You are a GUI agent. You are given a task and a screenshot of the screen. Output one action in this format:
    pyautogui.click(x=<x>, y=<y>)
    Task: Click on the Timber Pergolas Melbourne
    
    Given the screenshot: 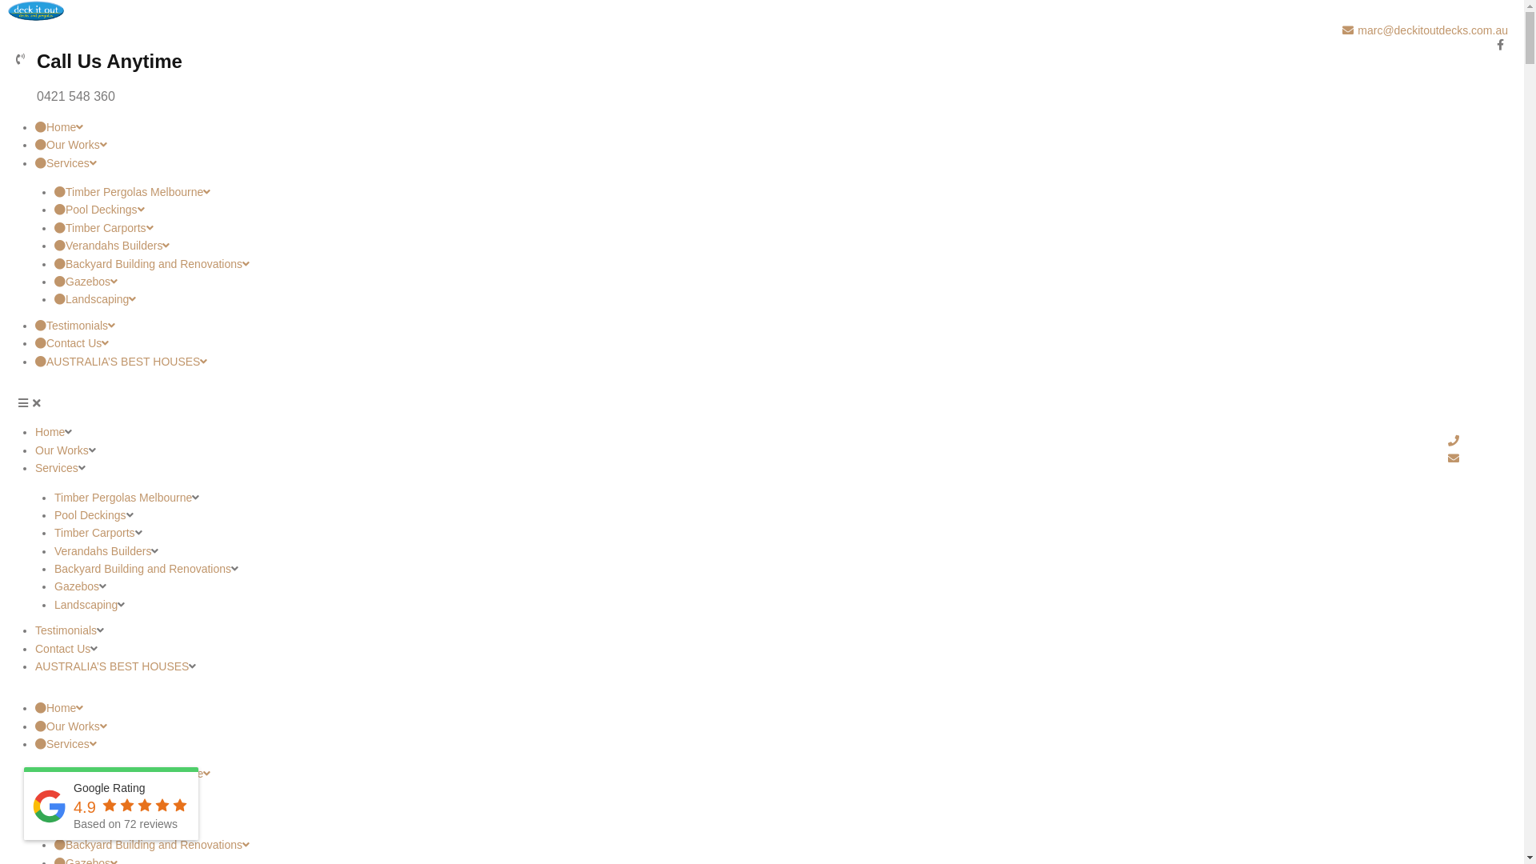 What is the action you would take?
    pyautogui.click(x=515, y=192)
    